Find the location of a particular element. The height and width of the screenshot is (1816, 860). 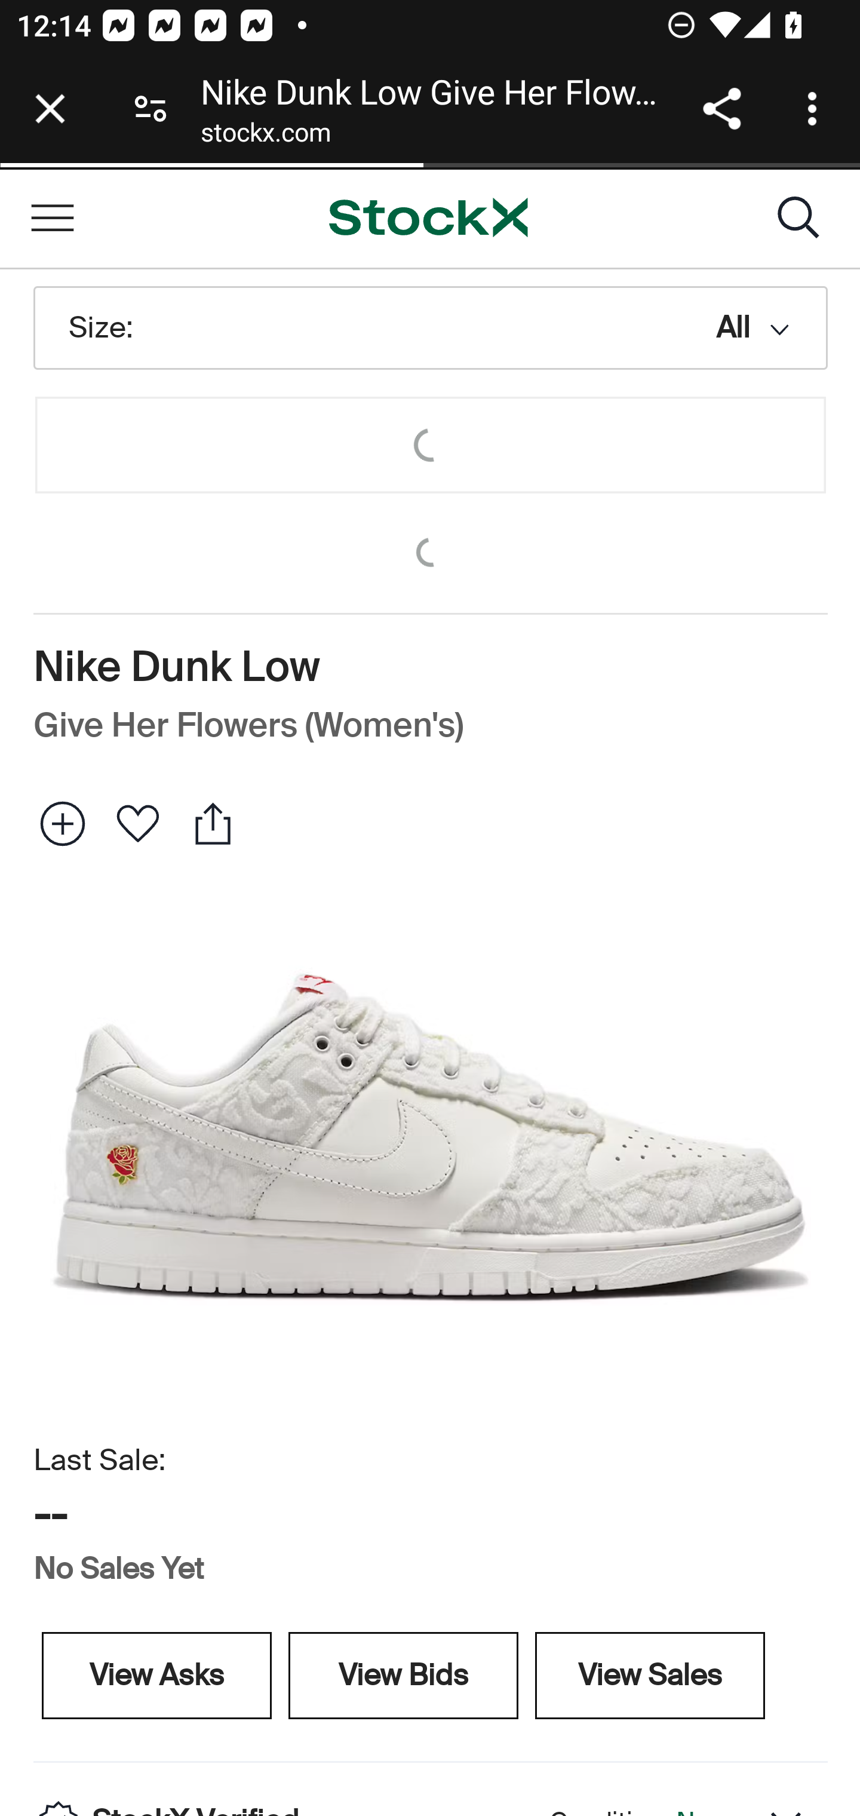

Close tab is located at coordinates (50, 109).